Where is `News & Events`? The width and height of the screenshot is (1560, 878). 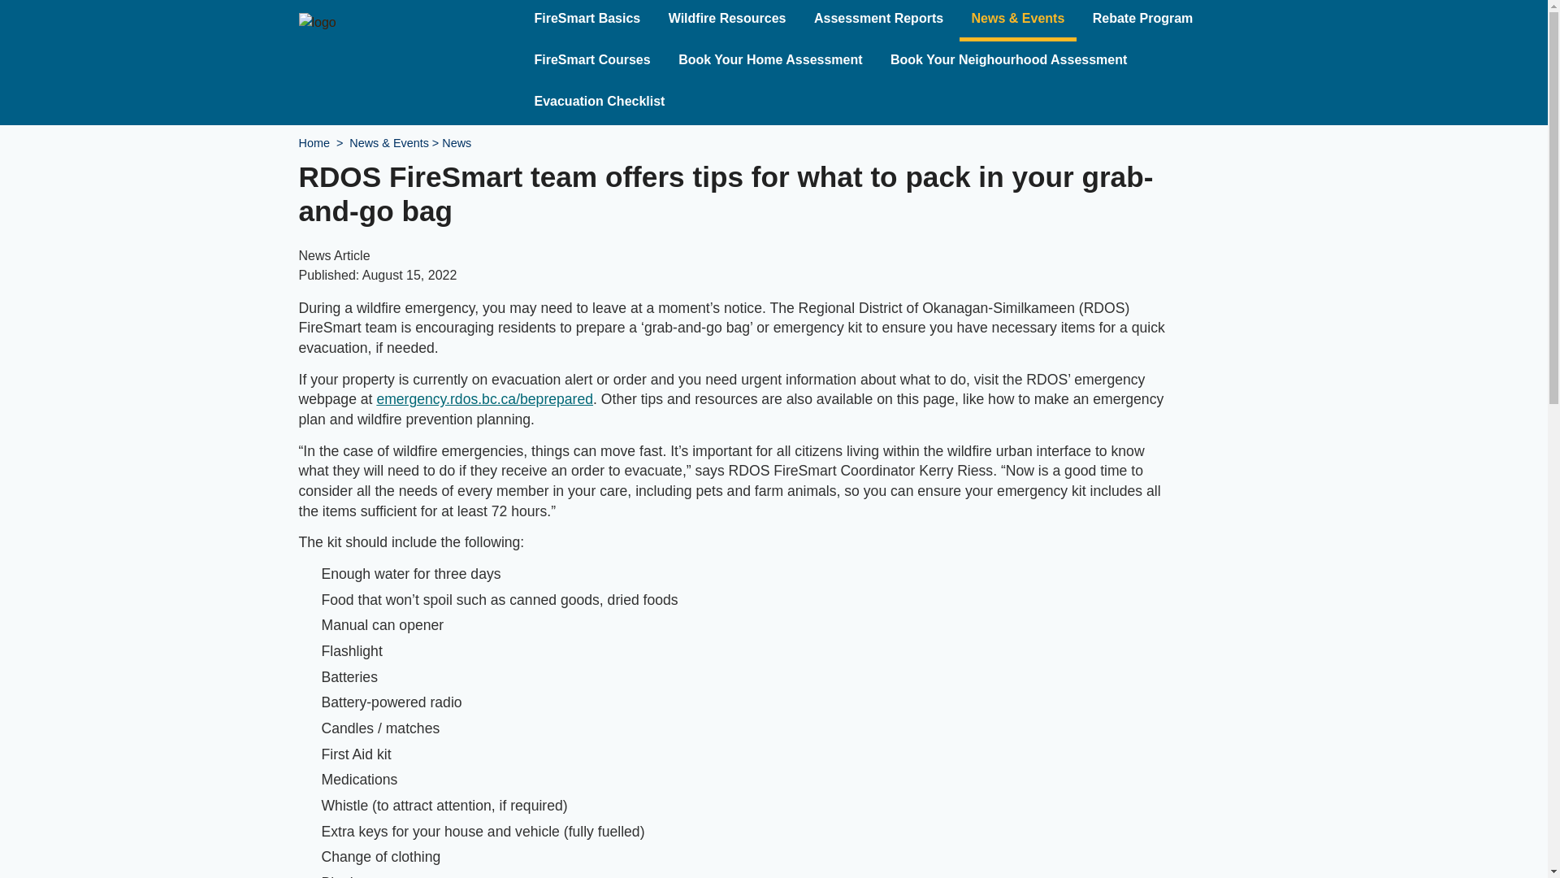
News & Events is located at coordinates (389, 143).